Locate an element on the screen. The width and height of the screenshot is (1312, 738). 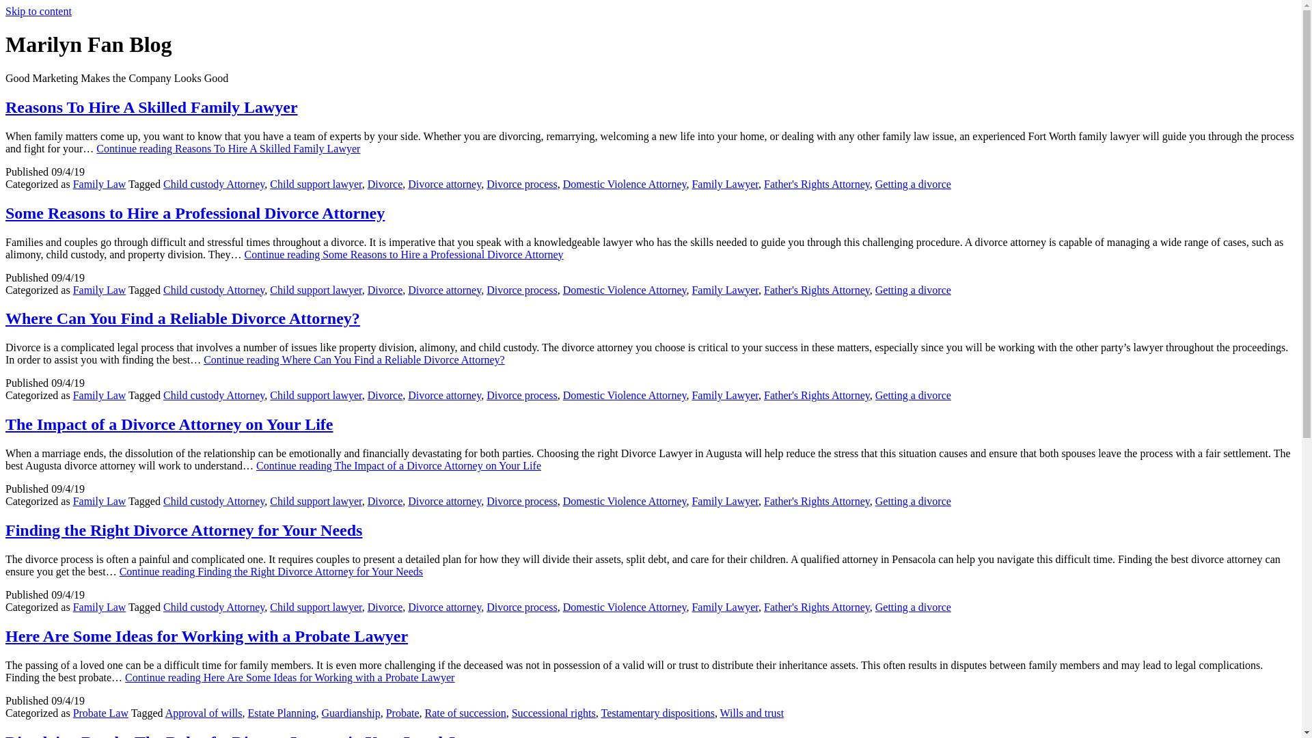
Child support lawyer is located at coordinates (316, 395).